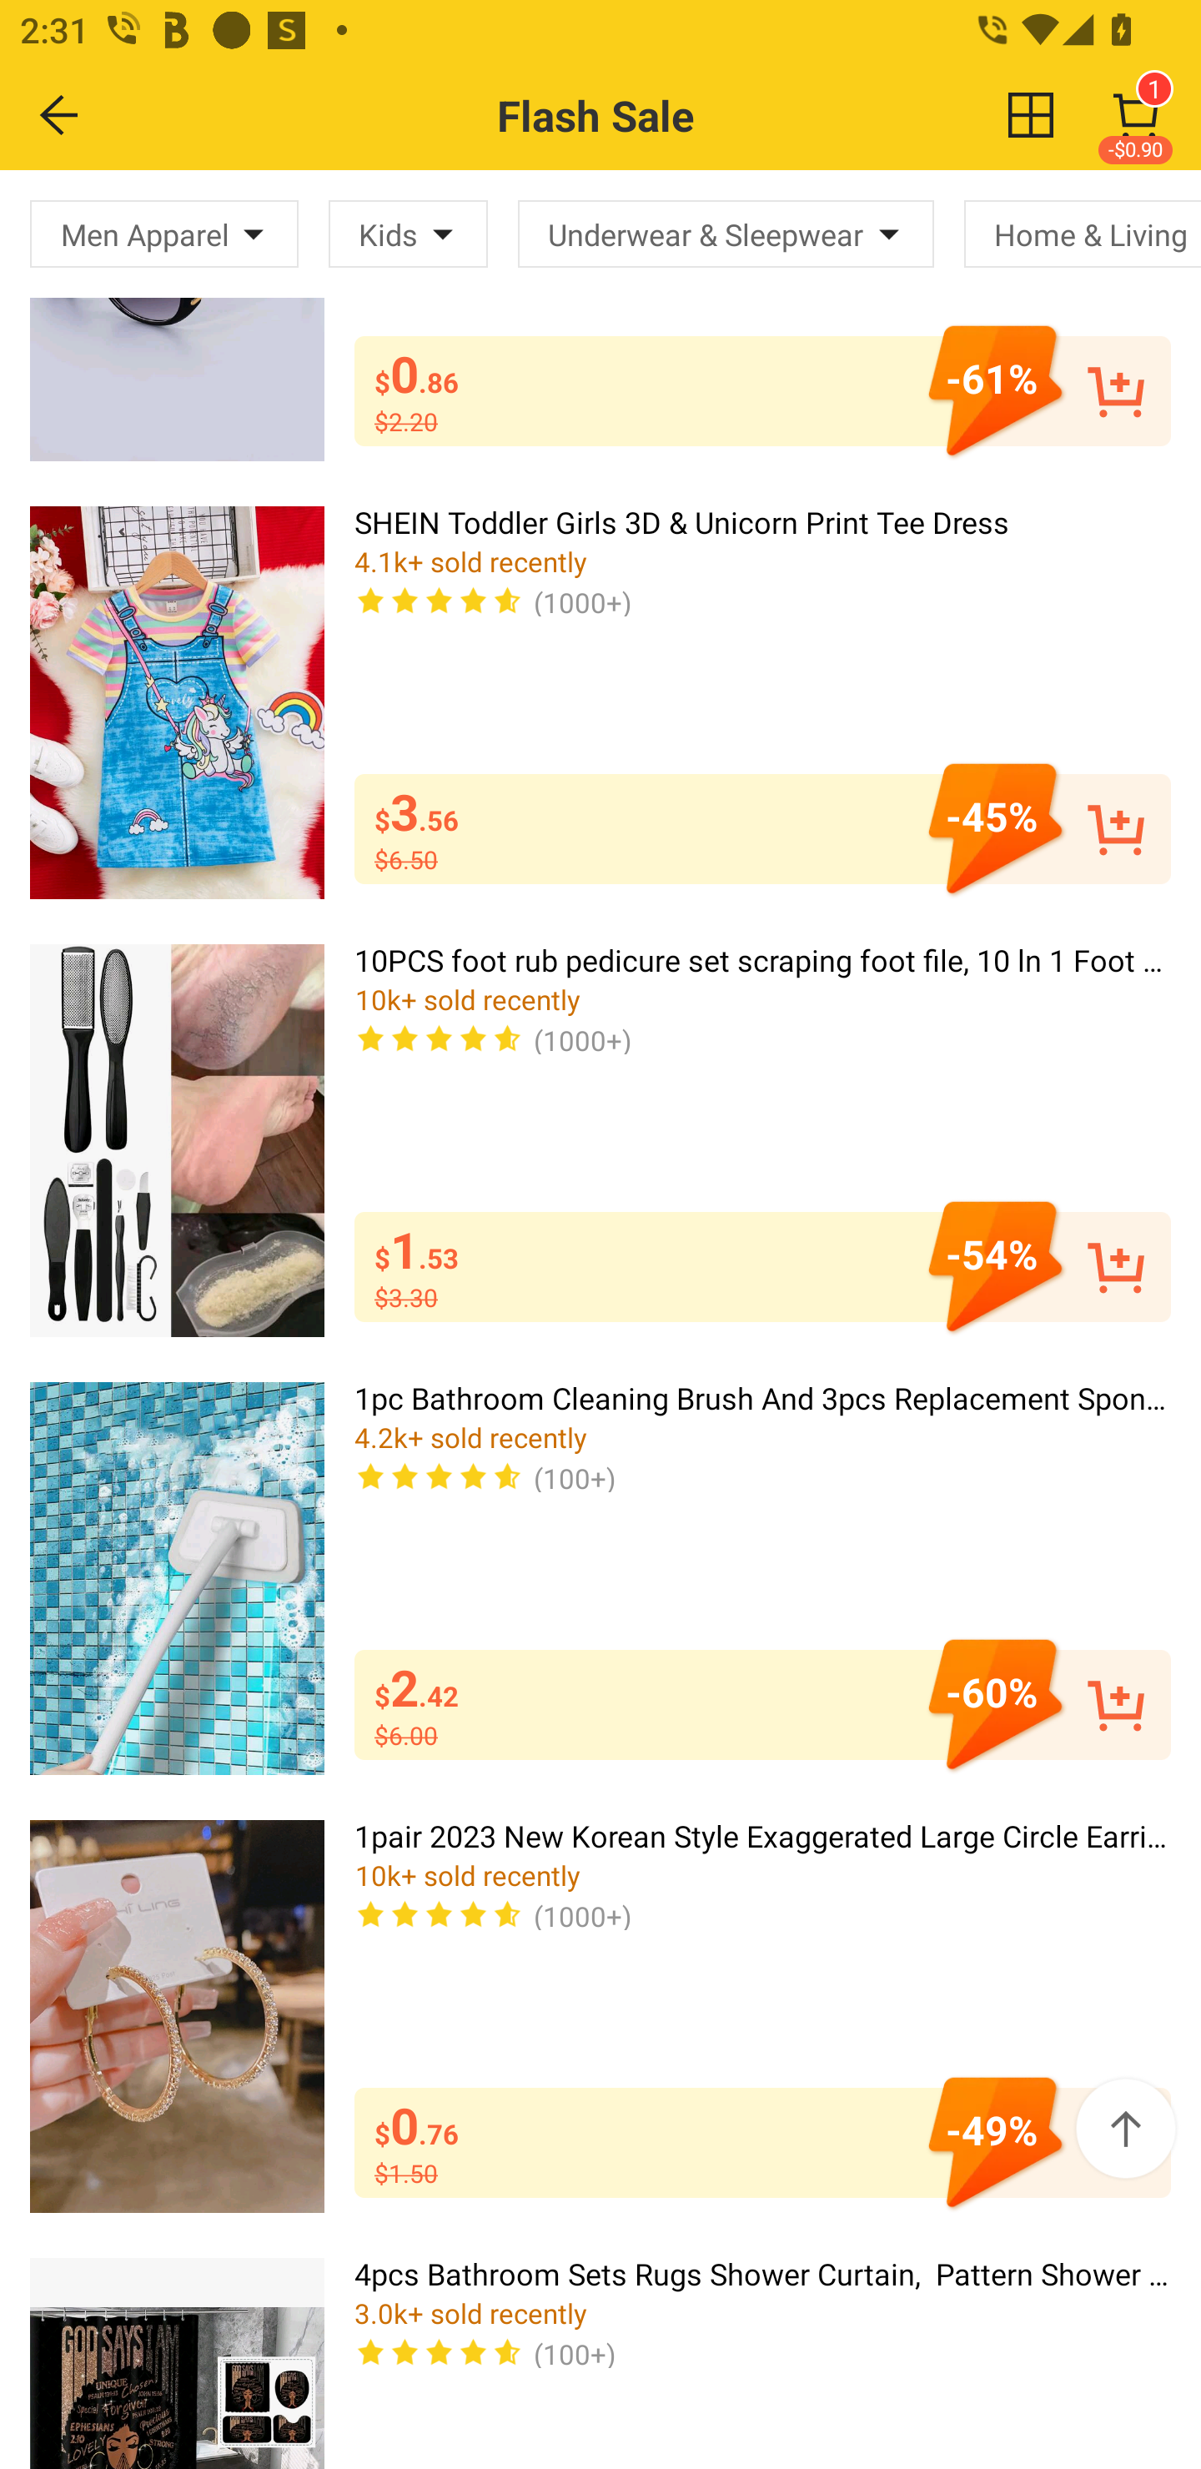 The height and width of the screenshot is (2469, 1201). Describe the element at coordinates (408, 233) in the screenshot. I see `Kids` at that location.